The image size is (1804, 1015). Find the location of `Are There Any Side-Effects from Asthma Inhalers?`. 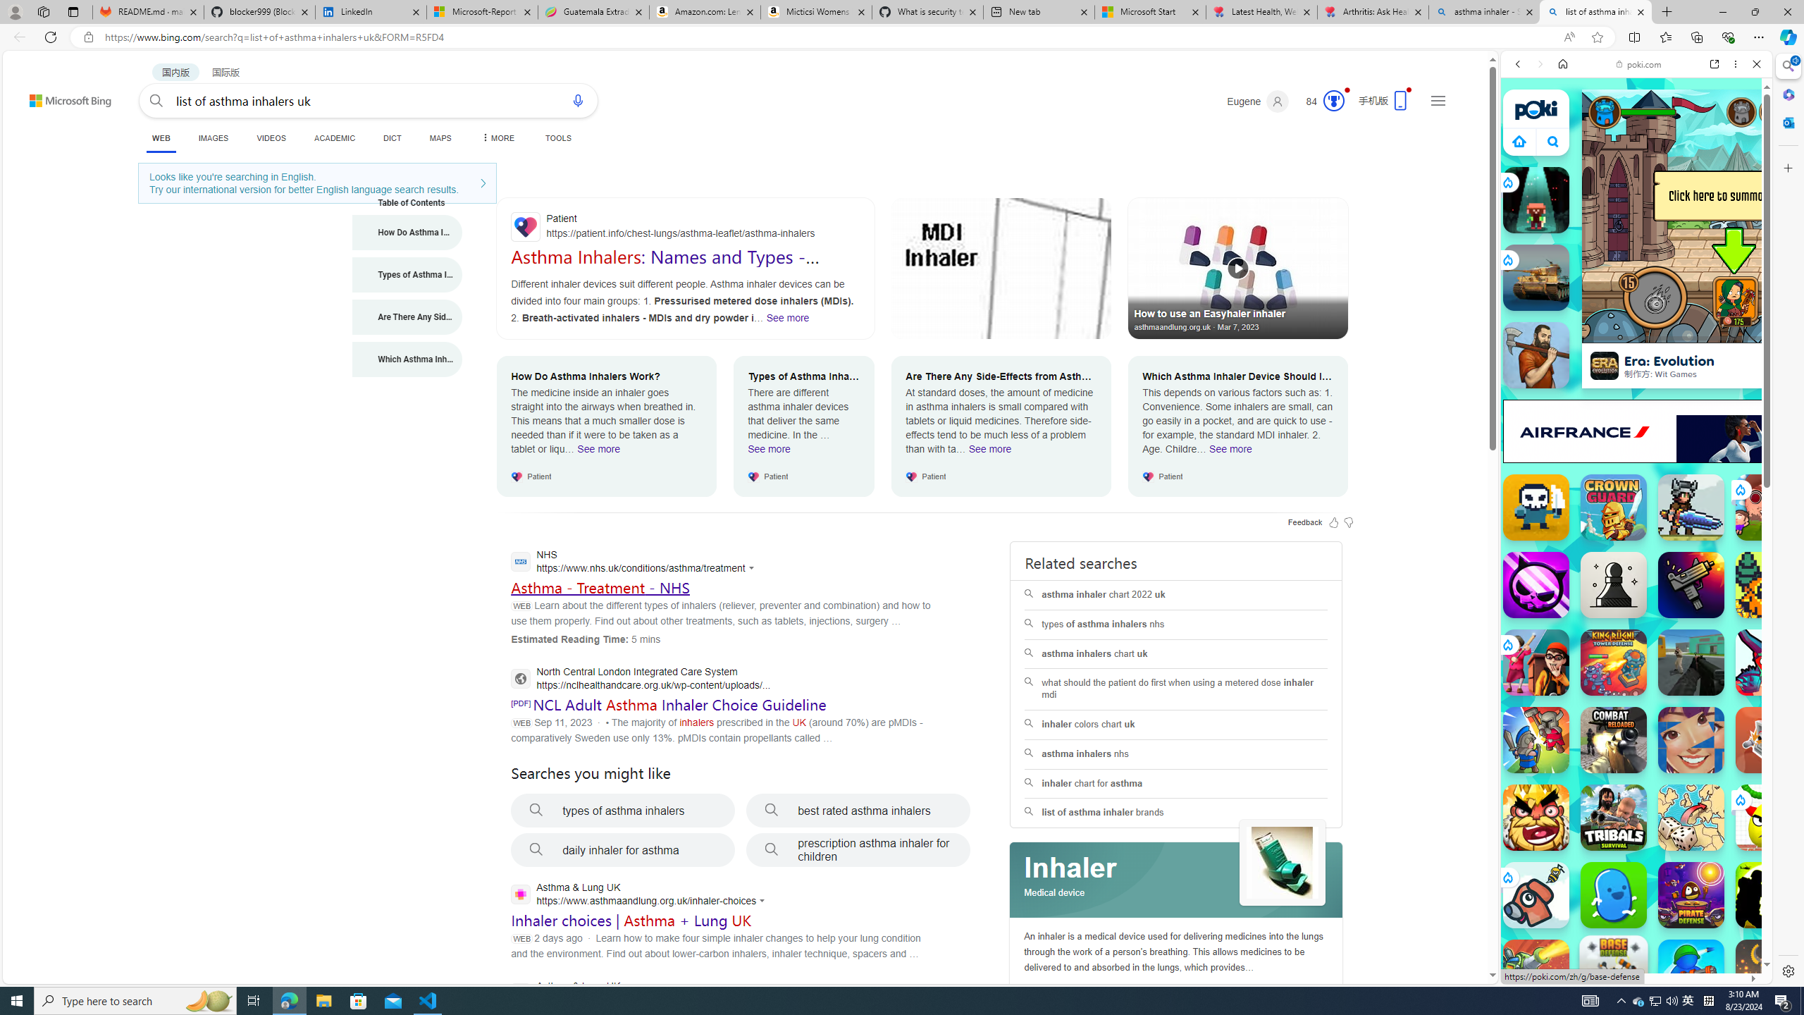

Are There Any Side-Effects from Asthma Inhalers? is located at coordinates (407, 317).